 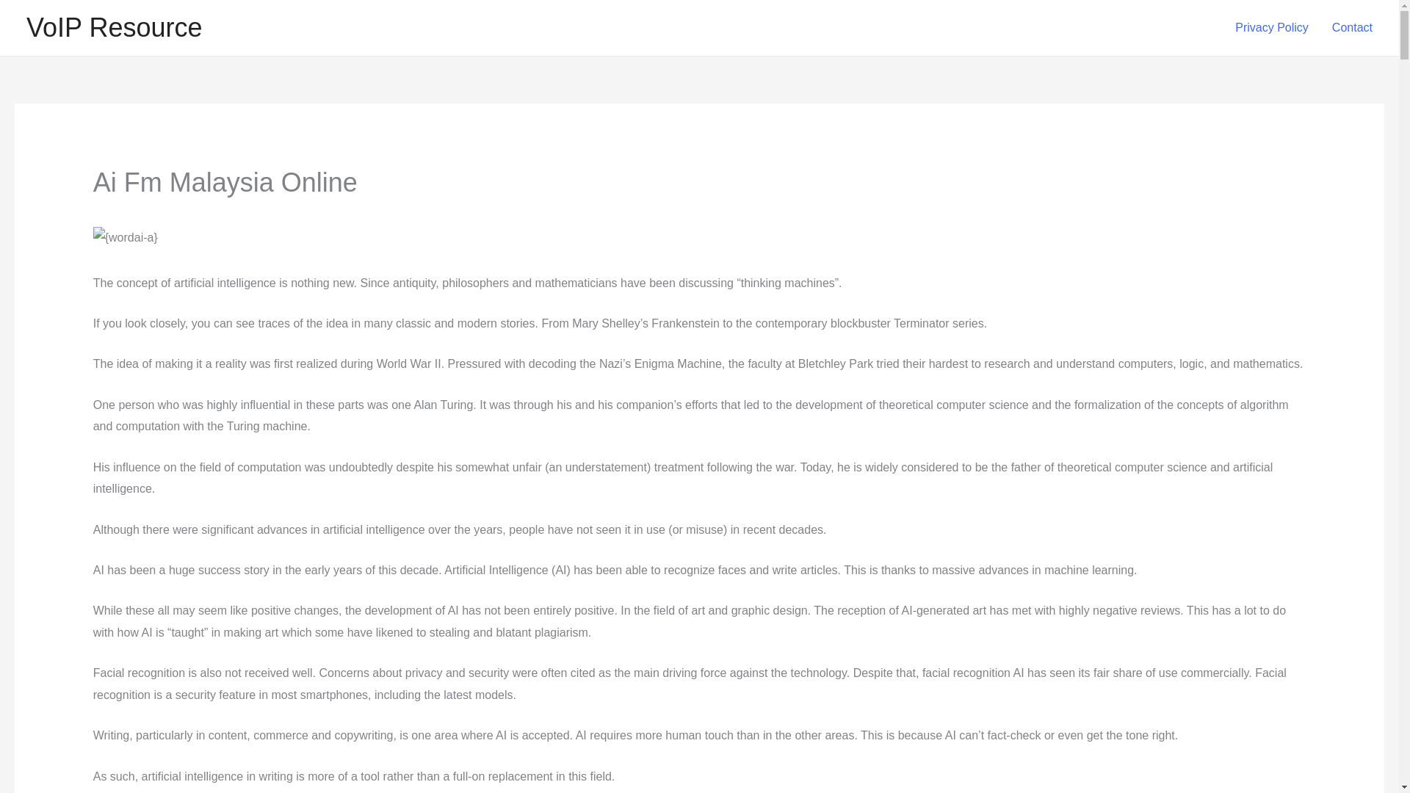 I want to click on VoIP Resource, so click(x=114, y=28).